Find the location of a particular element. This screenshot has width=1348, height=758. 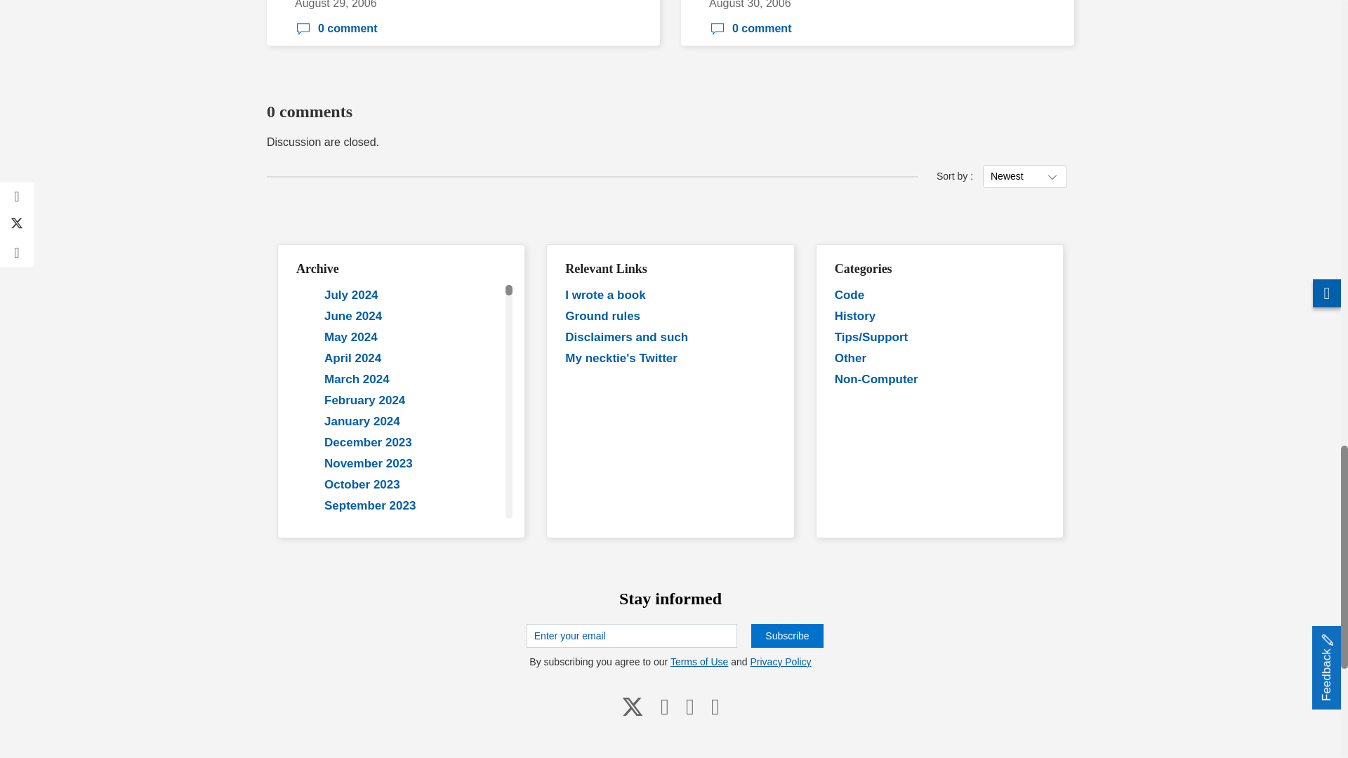

twitter is located at coordinates (633, 705).